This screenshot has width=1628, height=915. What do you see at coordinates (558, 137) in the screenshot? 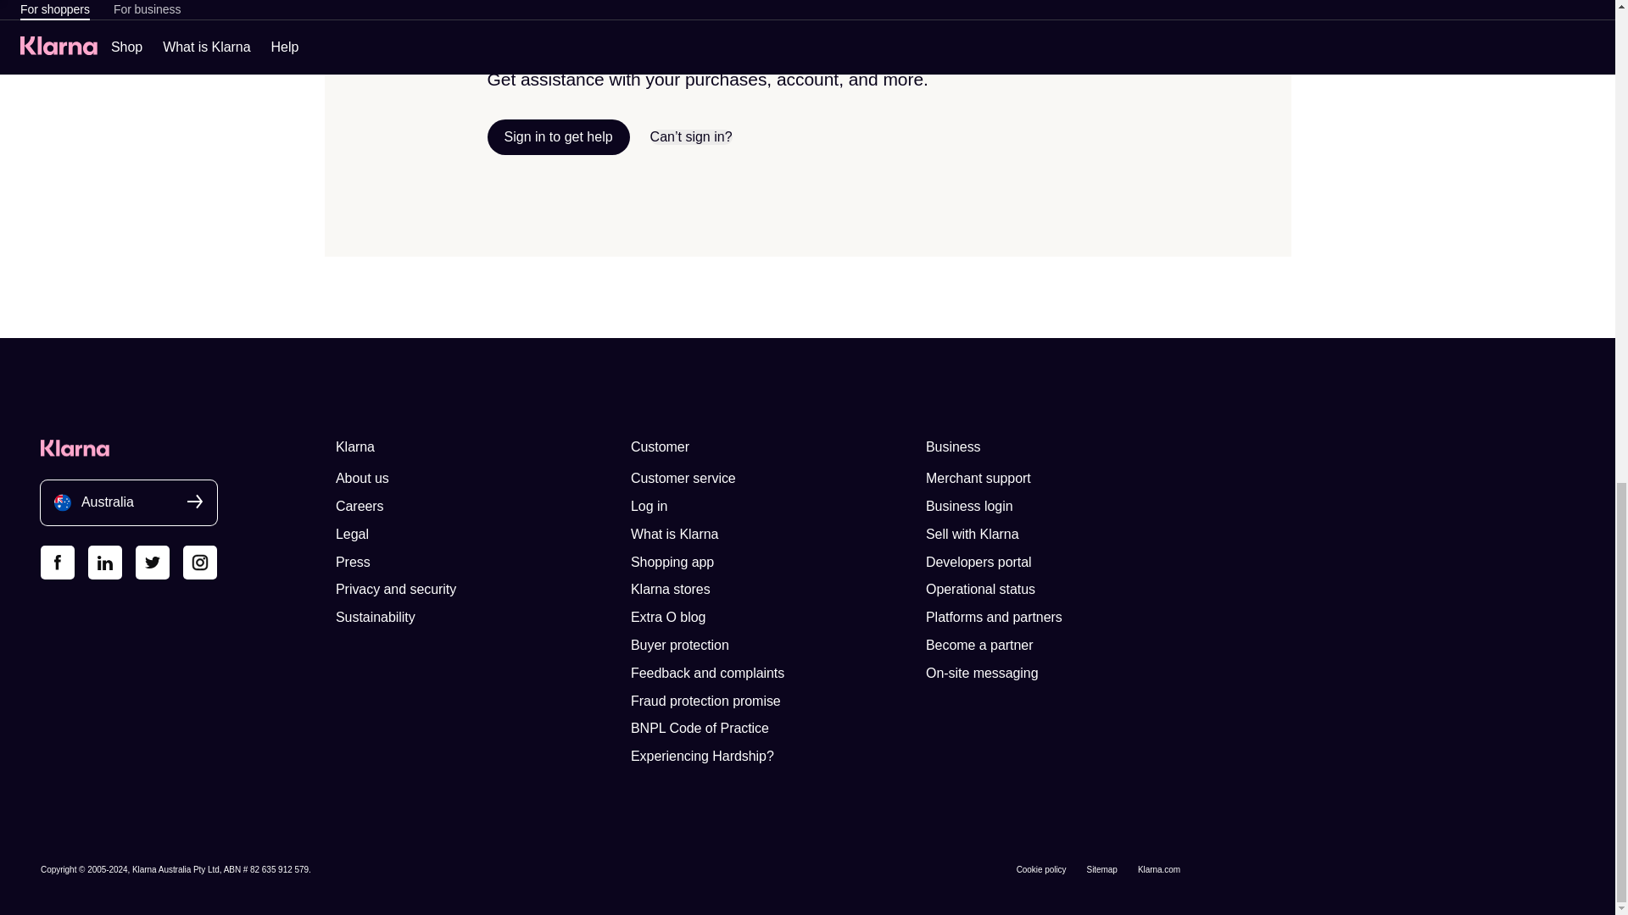
I see `Sign in to get help` at bounding box center [558, 137].